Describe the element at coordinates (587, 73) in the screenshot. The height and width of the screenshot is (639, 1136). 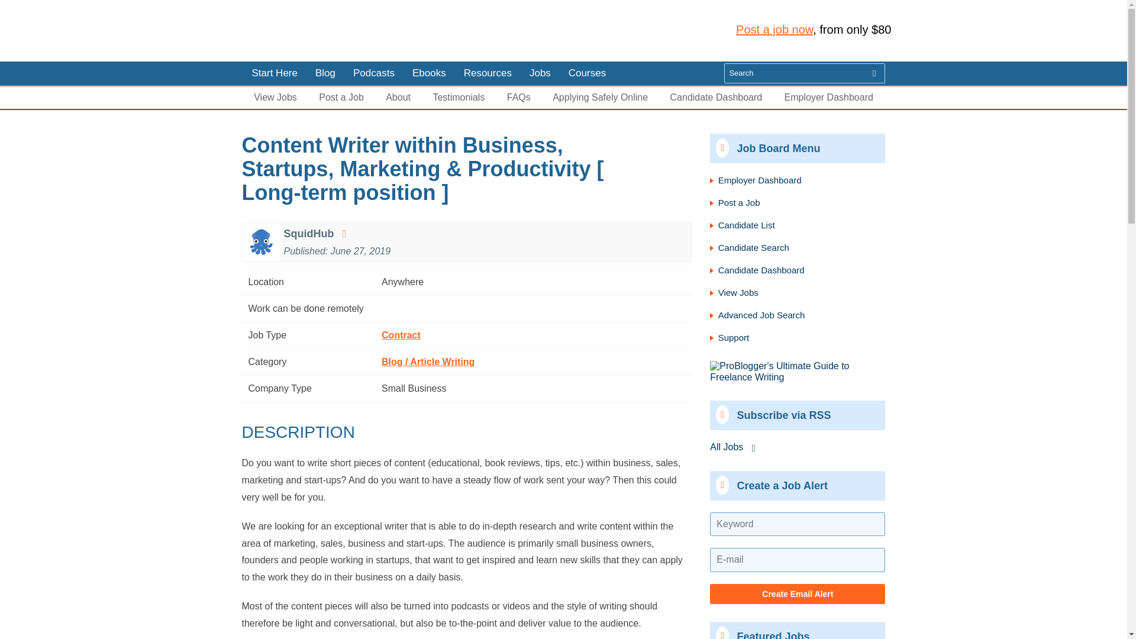
I see `Courses` at that location.